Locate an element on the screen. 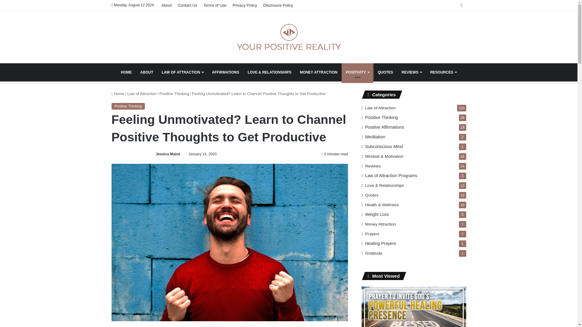  ABOUT is located at coordinates (147, 72).